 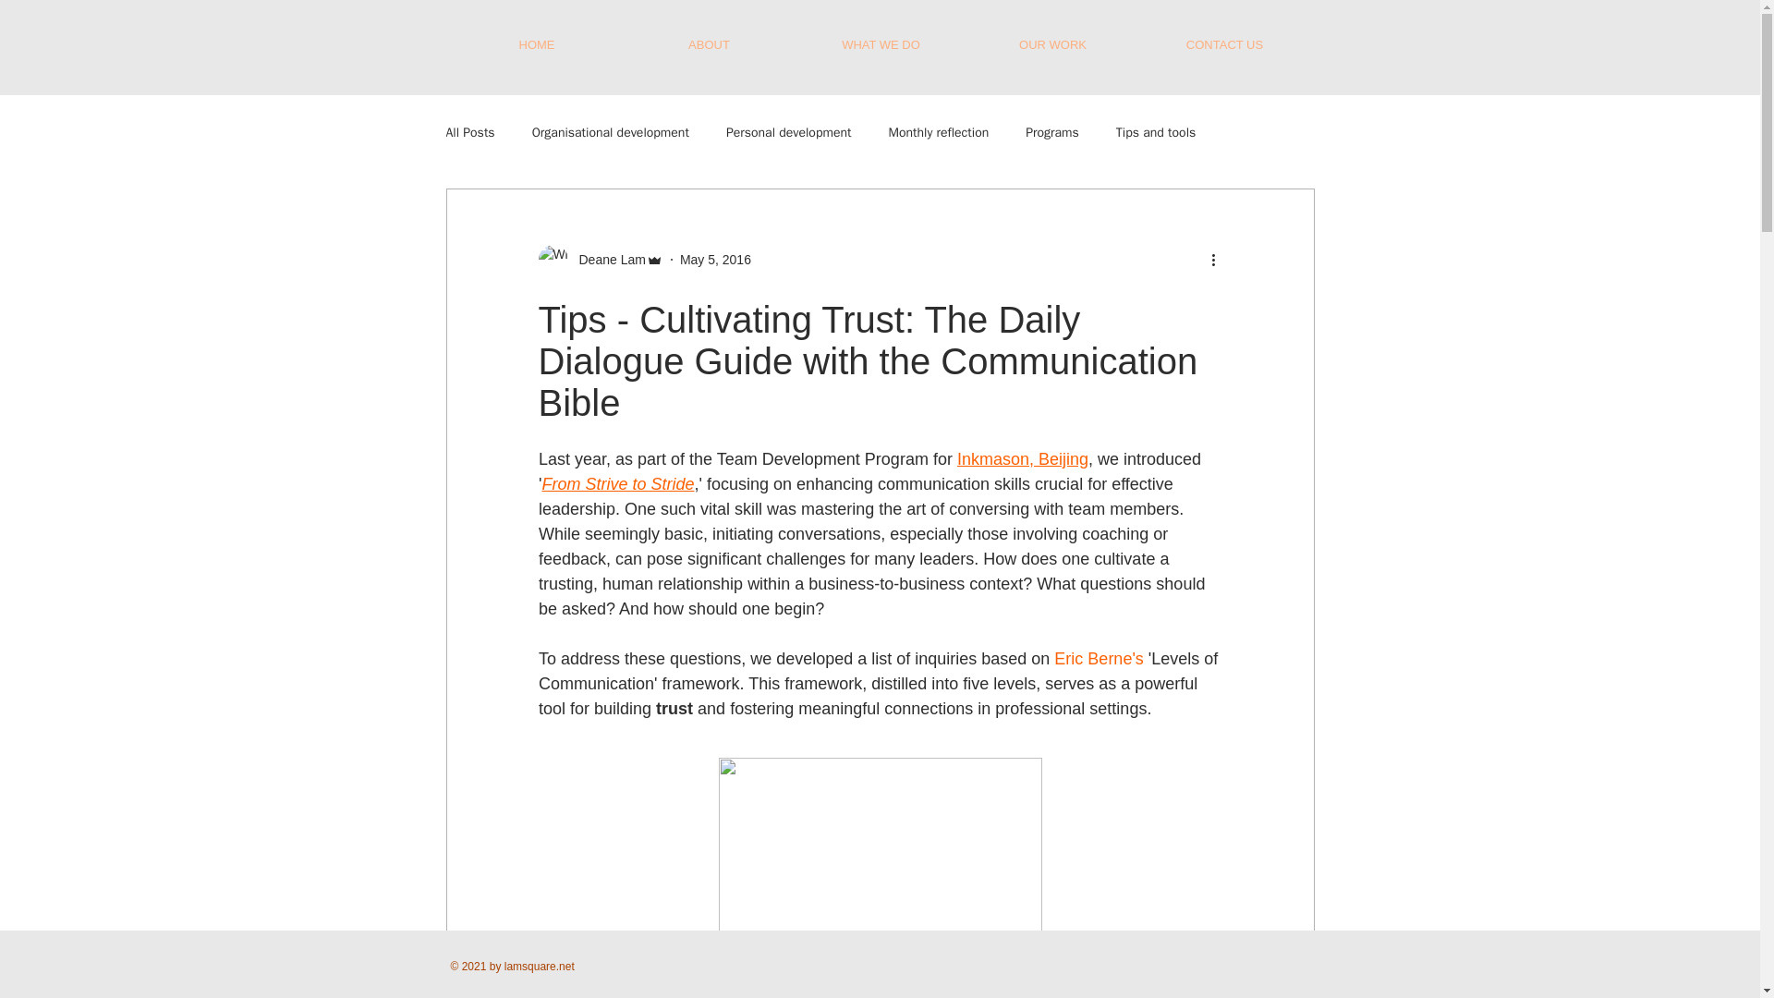 I want to click on From Strive to Stride, so click(x=617, y=484).